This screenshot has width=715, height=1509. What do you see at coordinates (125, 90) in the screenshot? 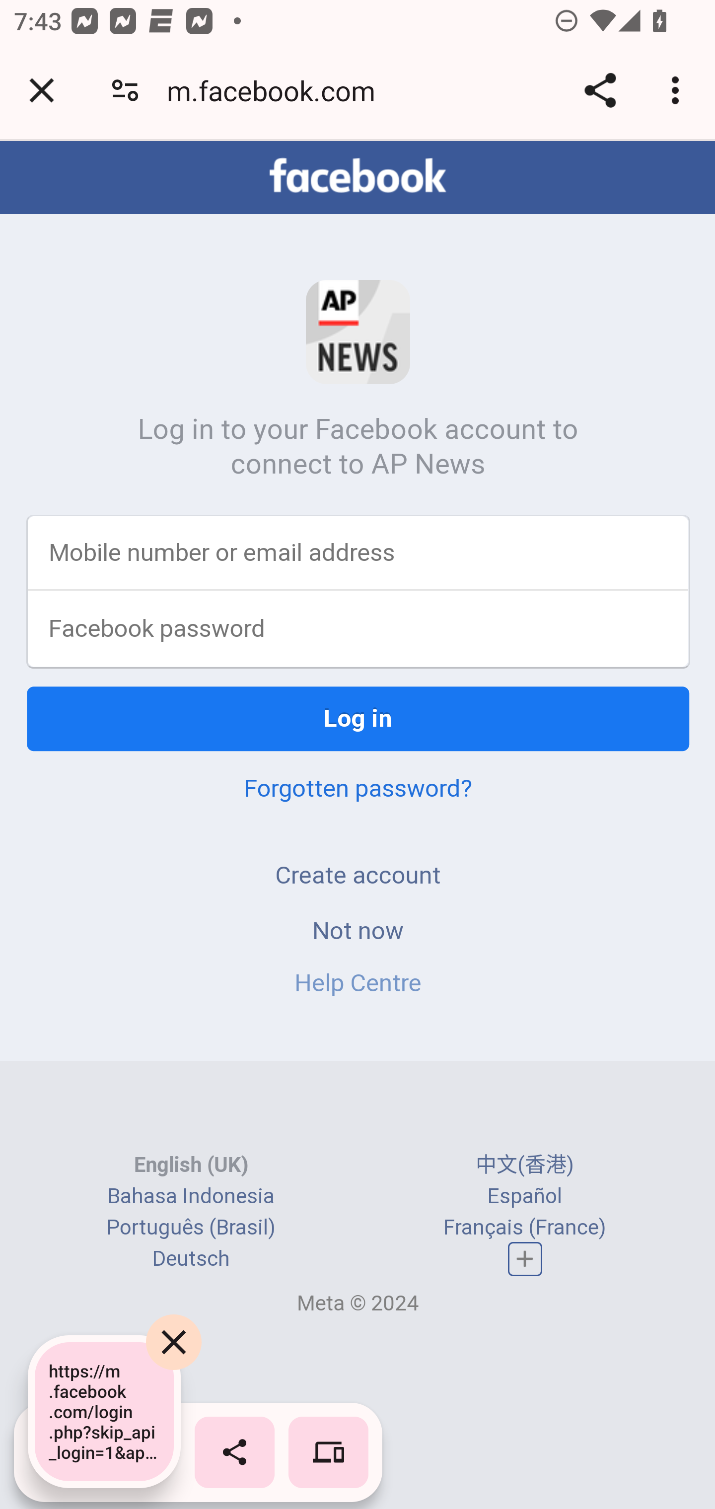
I see `Connection is secure` at bounding box center [125, 90].